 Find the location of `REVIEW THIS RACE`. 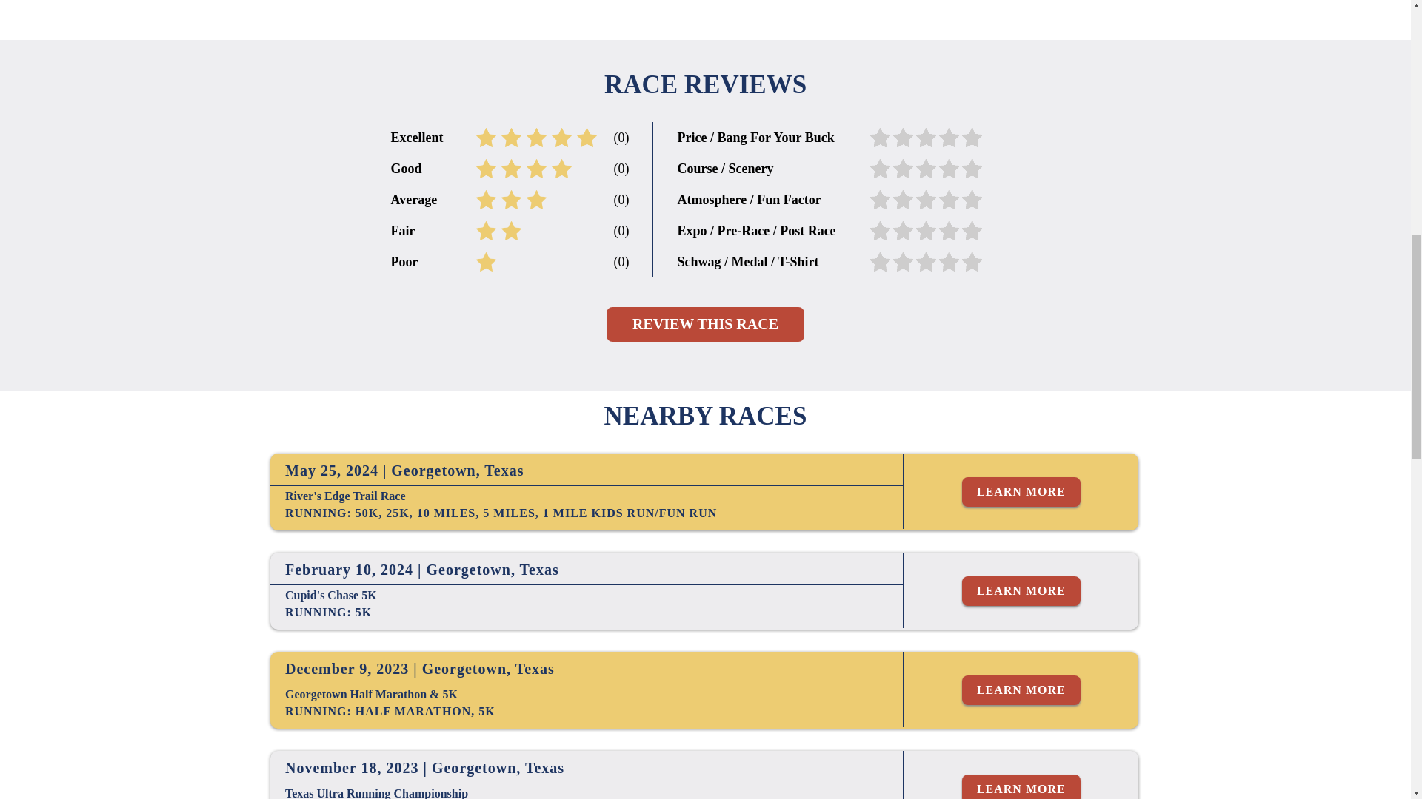

REVIEW THIS RACE is located at coordinates (705, 324).